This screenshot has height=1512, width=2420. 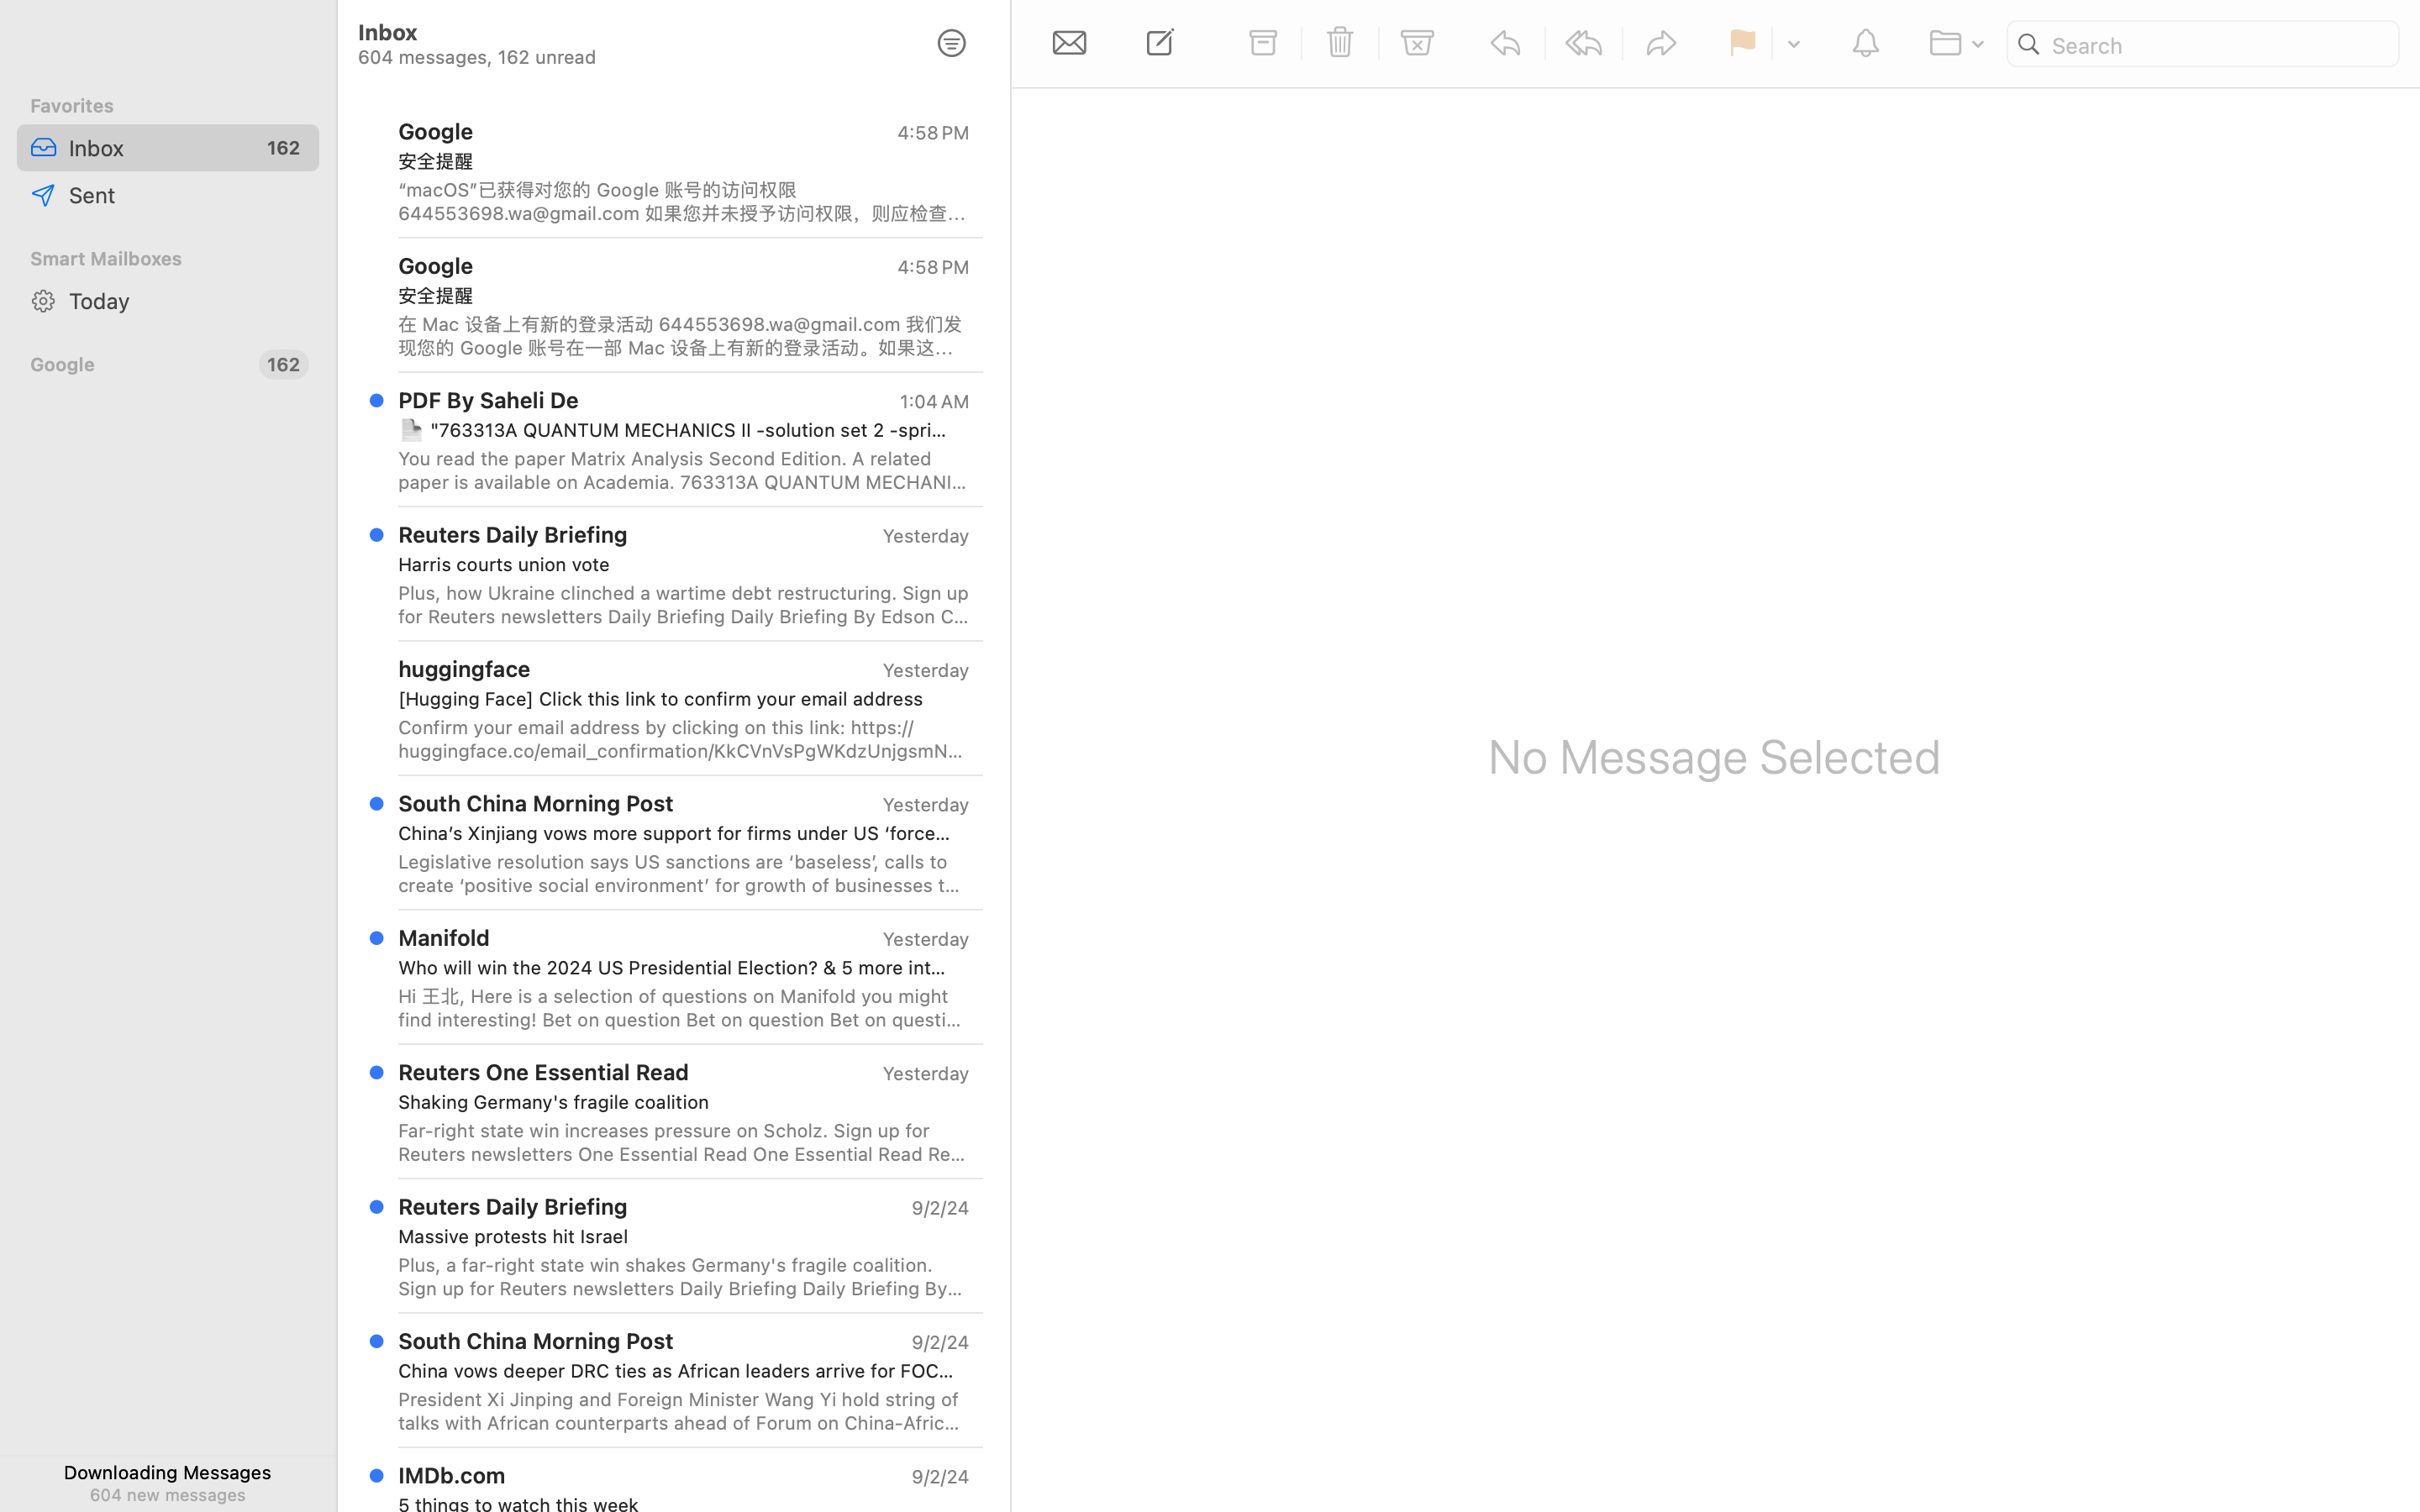 What do you see at coordinates (926, 939) in the screenshot?
I see `Yesterday` at bounding box center [926, 939].